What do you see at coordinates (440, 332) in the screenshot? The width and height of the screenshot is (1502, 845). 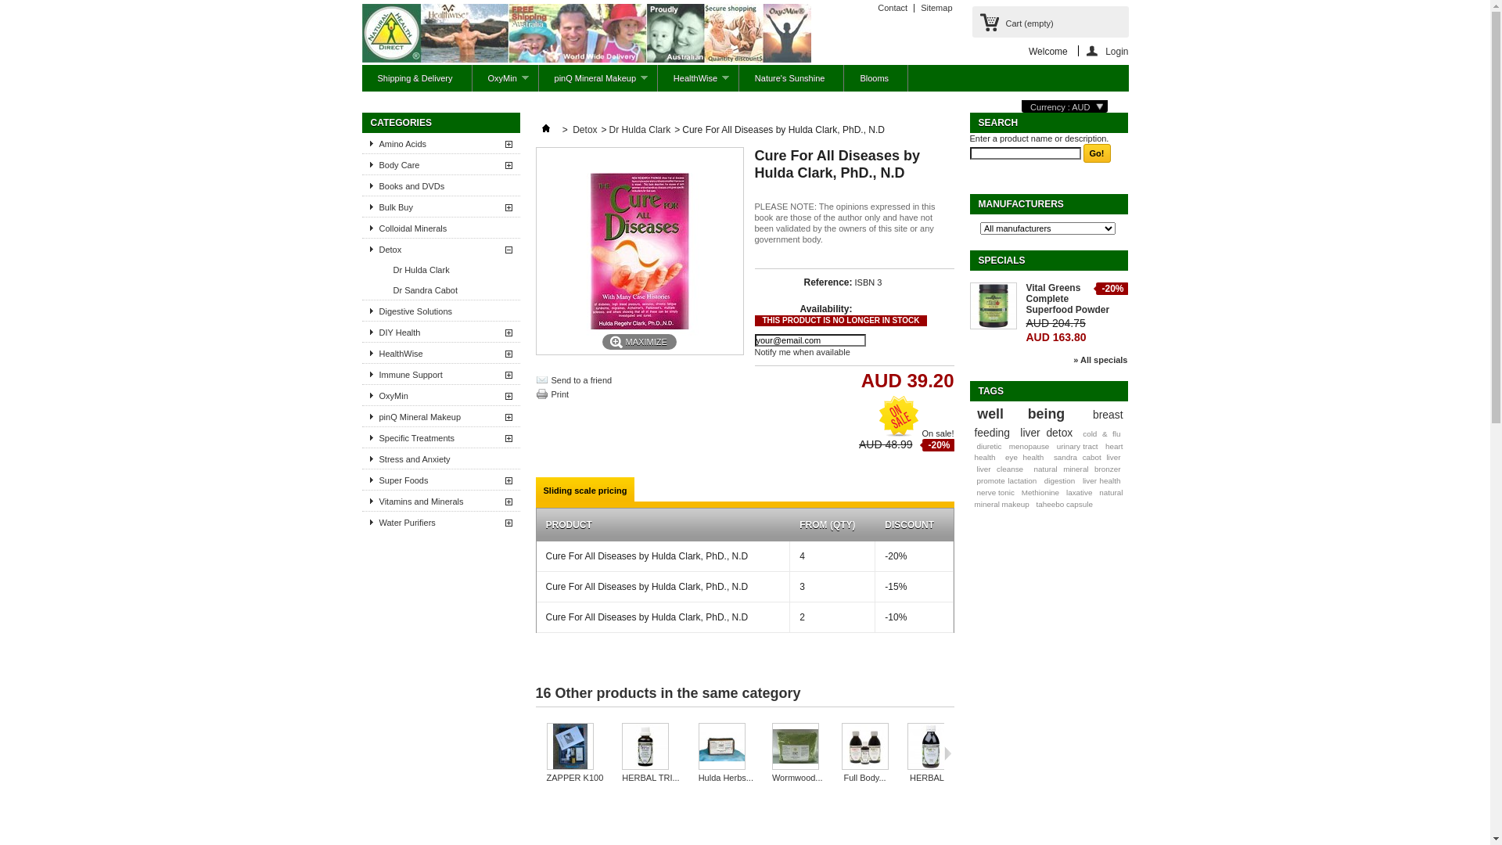 I see `DIY Health` at bounding box center [440, 332].